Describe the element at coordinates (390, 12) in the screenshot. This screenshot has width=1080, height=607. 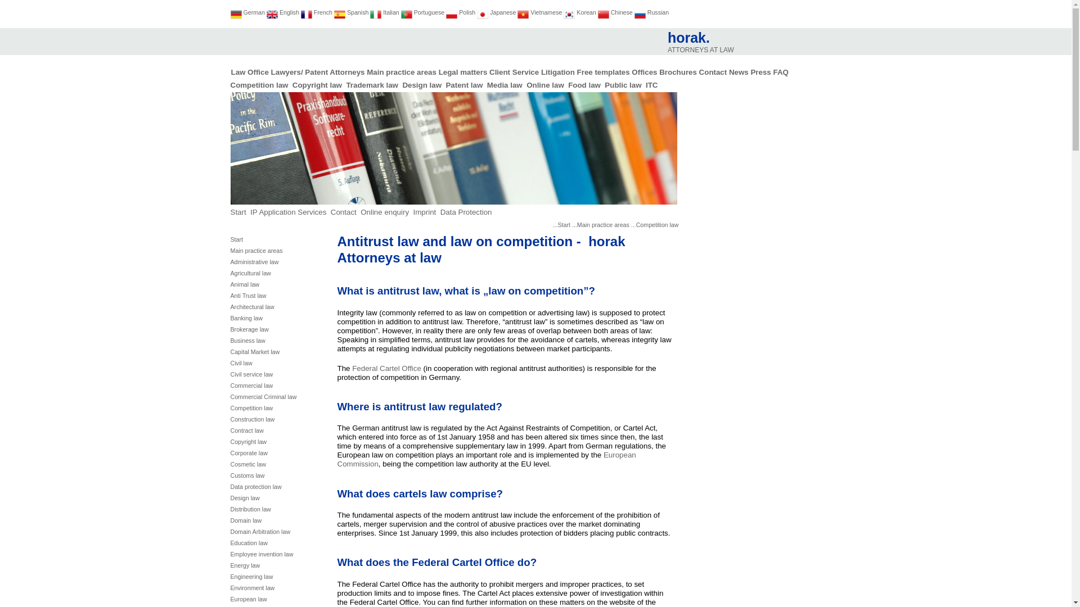
I see `Italian` at that location.